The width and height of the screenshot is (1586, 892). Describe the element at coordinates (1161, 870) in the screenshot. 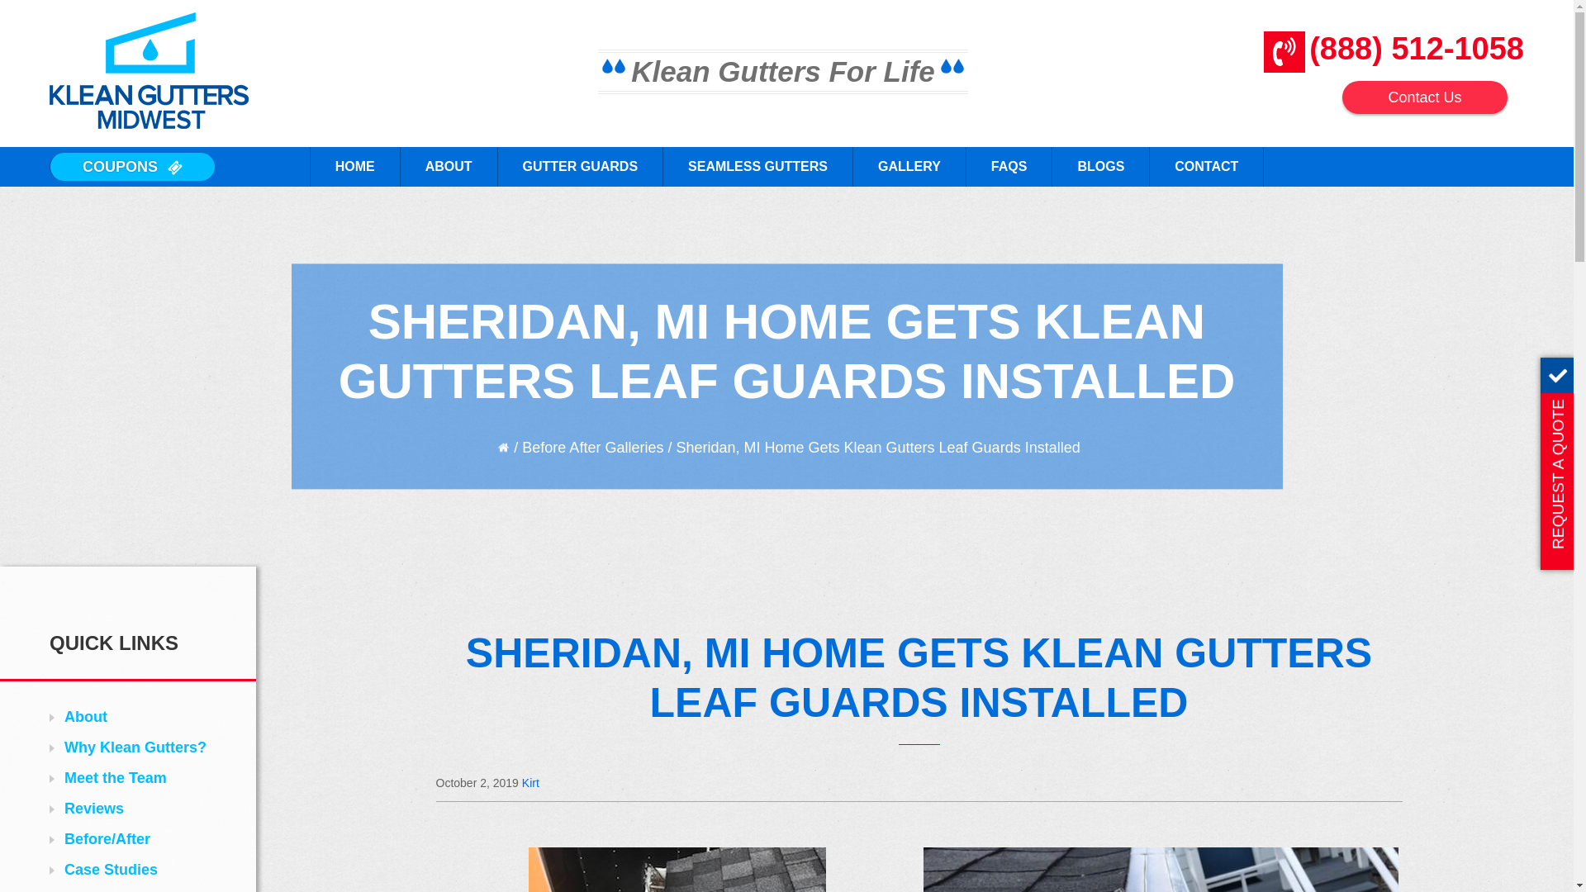

I see `Lifetime Guaranteed Leaf Guard - After` at that location.